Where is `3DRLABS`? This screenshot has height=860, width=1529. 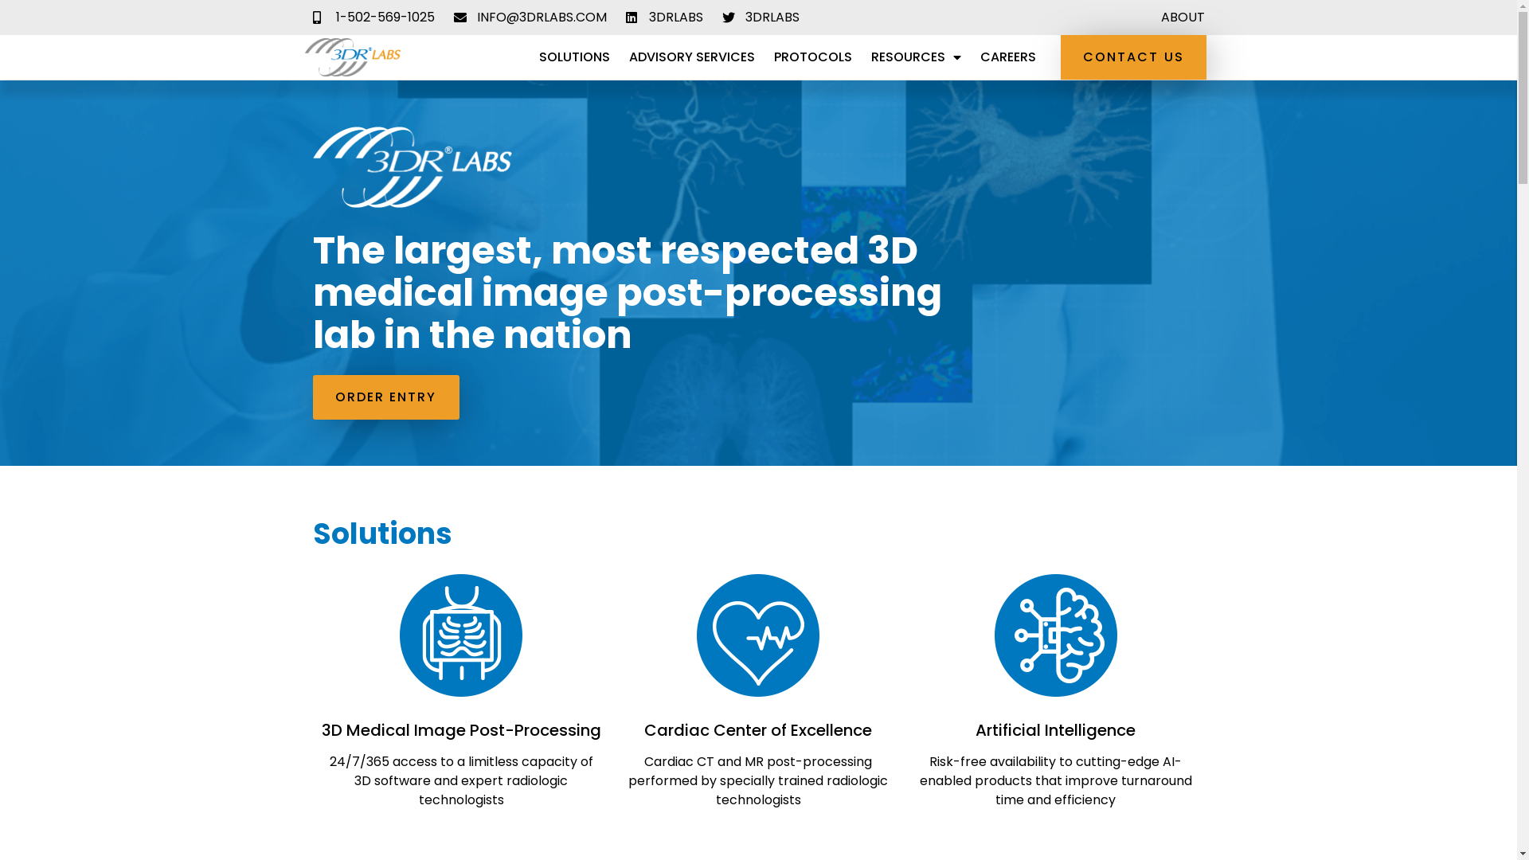
3DRLABS is located at coordinates (664, 18).